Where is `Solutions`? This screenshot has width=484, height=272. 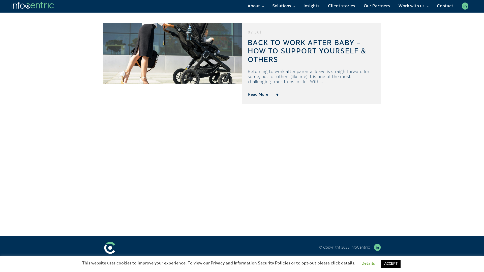 Solutions is located at coordinates (284, 6).